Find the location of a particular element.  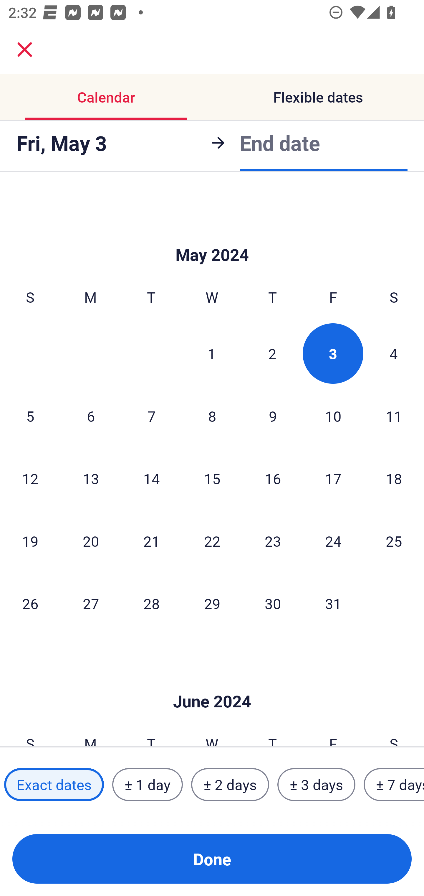

5 Sunday, May 5, 2024 is located at coordinates (30, 416).